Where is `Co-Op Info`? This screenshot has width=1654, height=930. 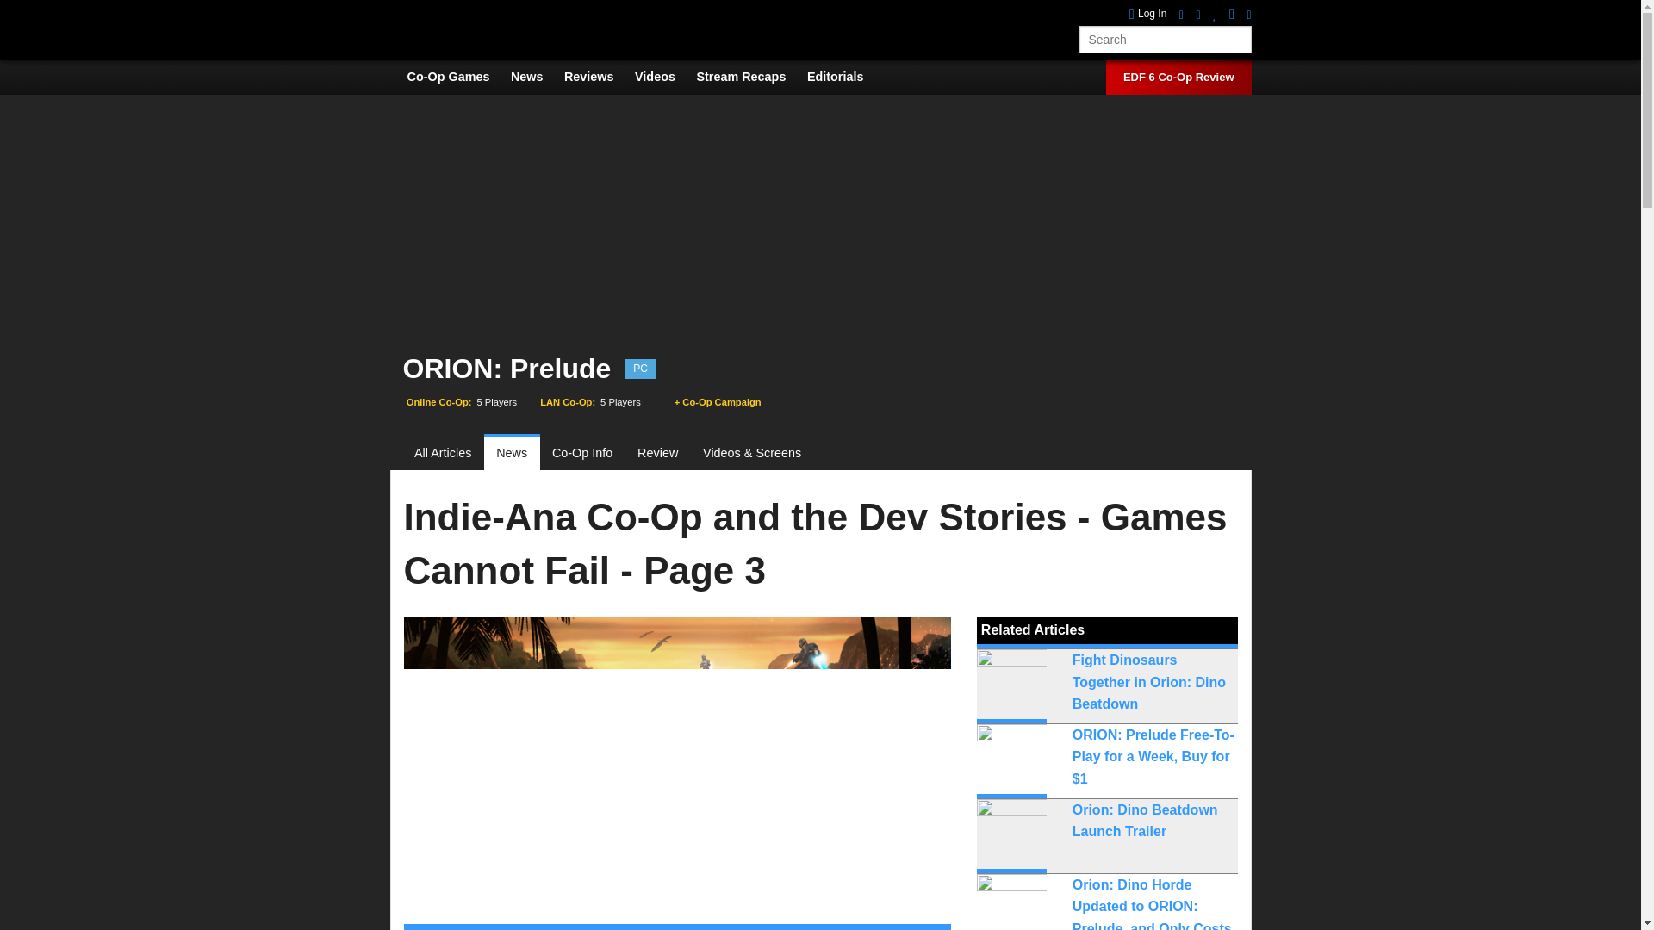 Co-Op Info is located at coordinates (582, 453).